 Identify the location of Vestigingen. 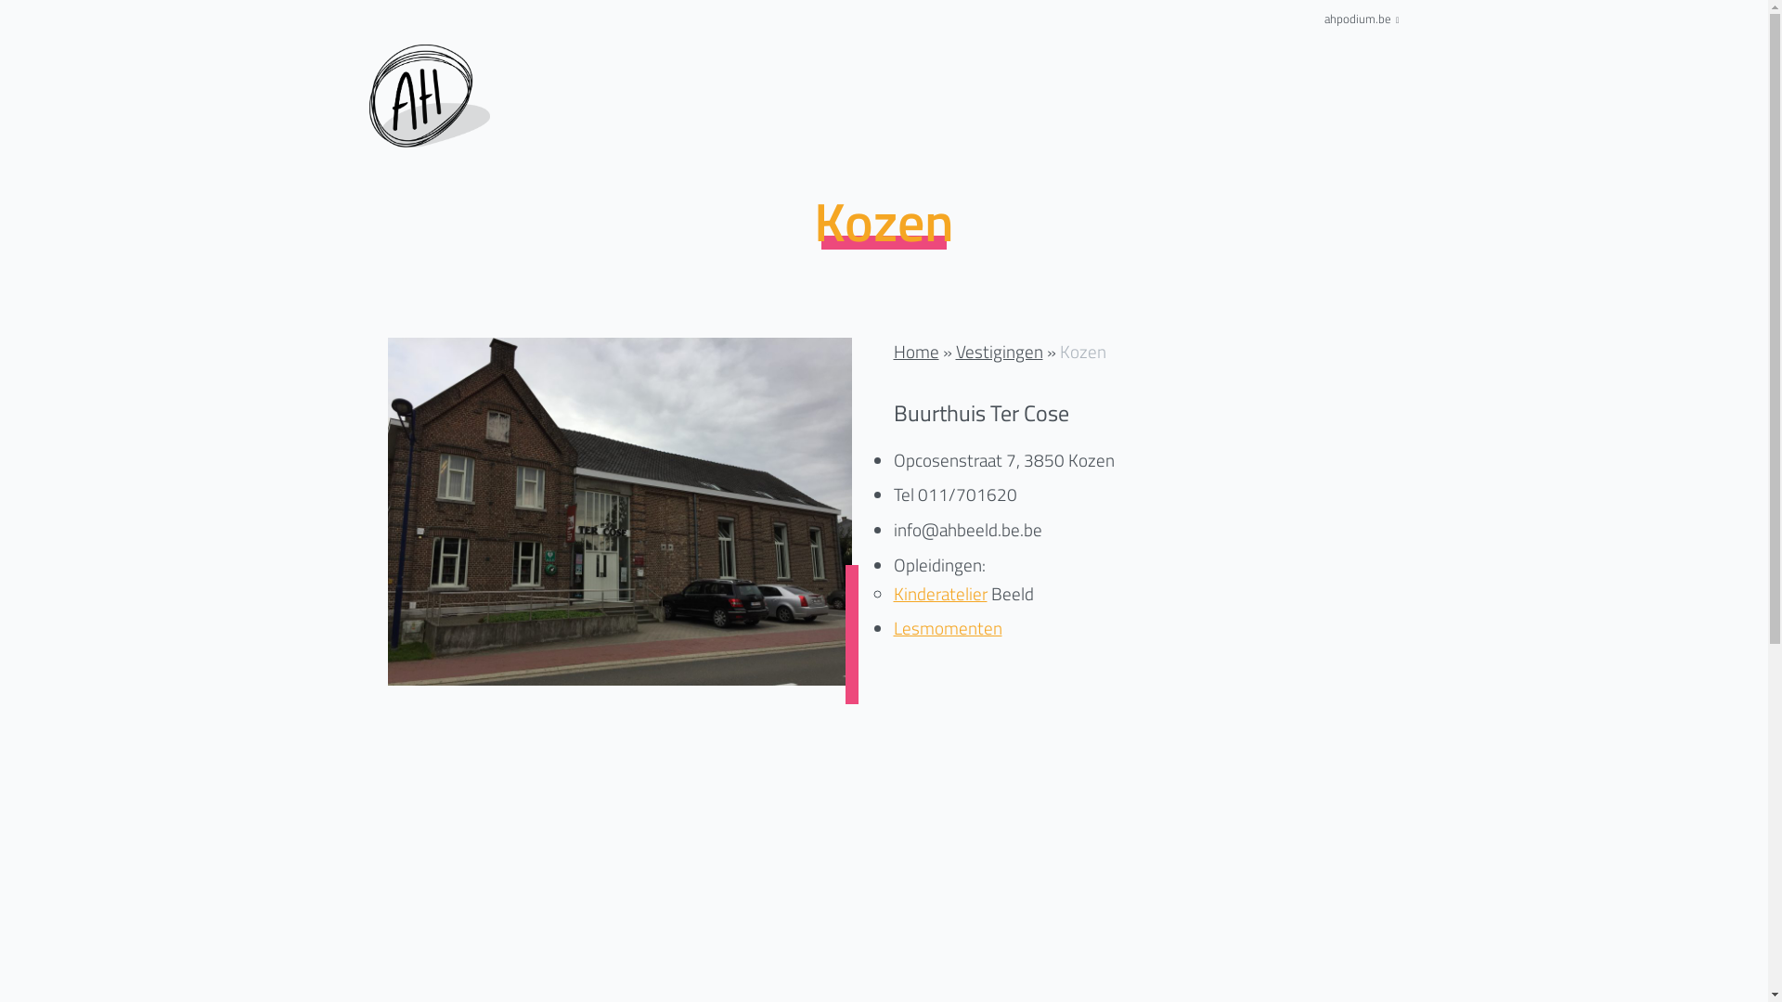
(1000, 351).